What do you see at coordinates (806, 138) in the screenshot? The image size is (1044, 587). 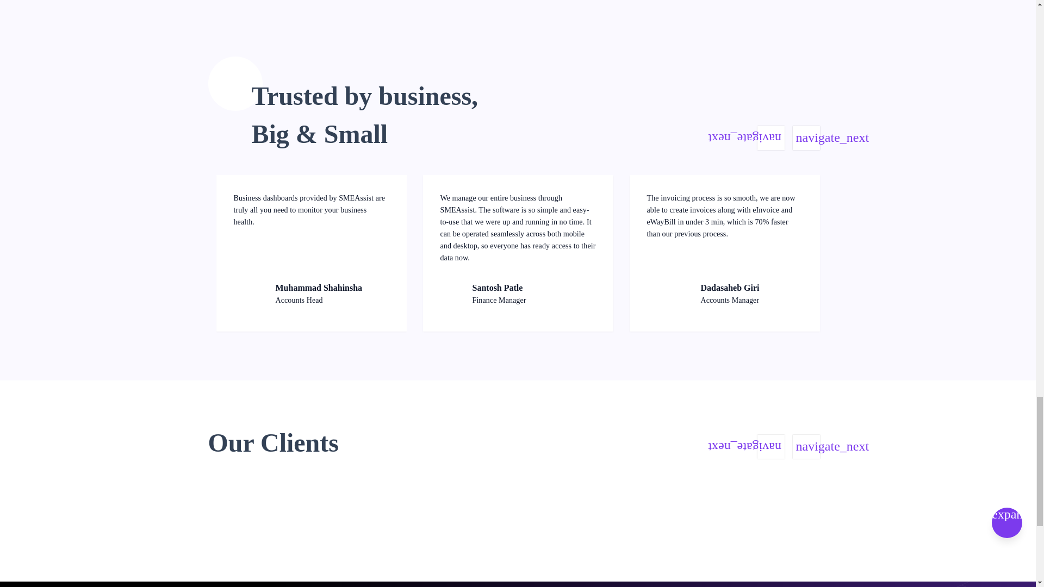 I see `Next` at bounding box center [806, 138].